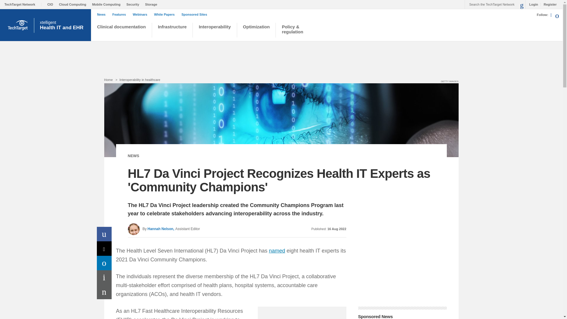  What do you see at coordinates (108, 80) in the screenshot?
I see `Home` at bounding box center [108, 80].